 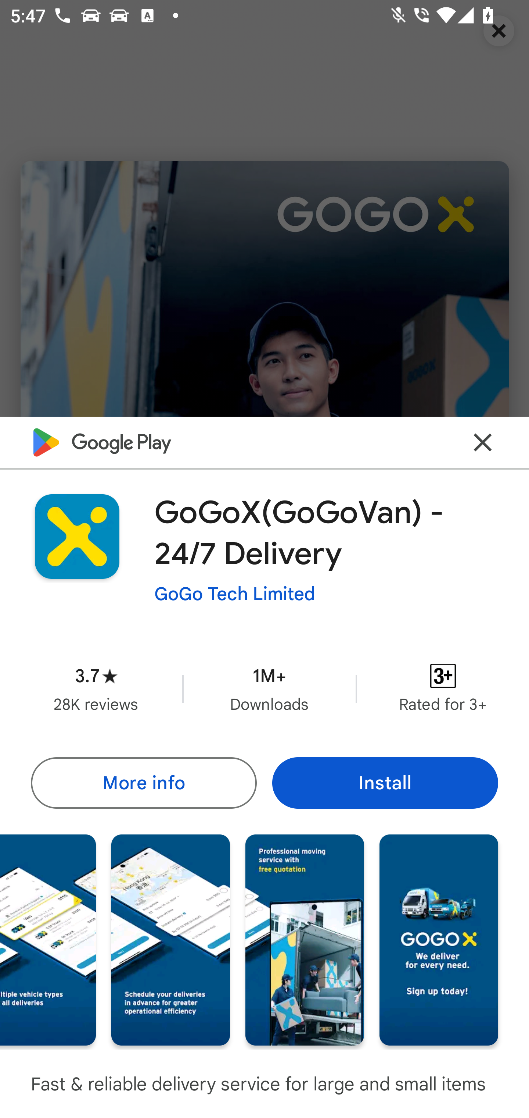 What do you see at coordinates (143, 783) in the screenshot?
I see `More info` at bounding box center [143, 783].